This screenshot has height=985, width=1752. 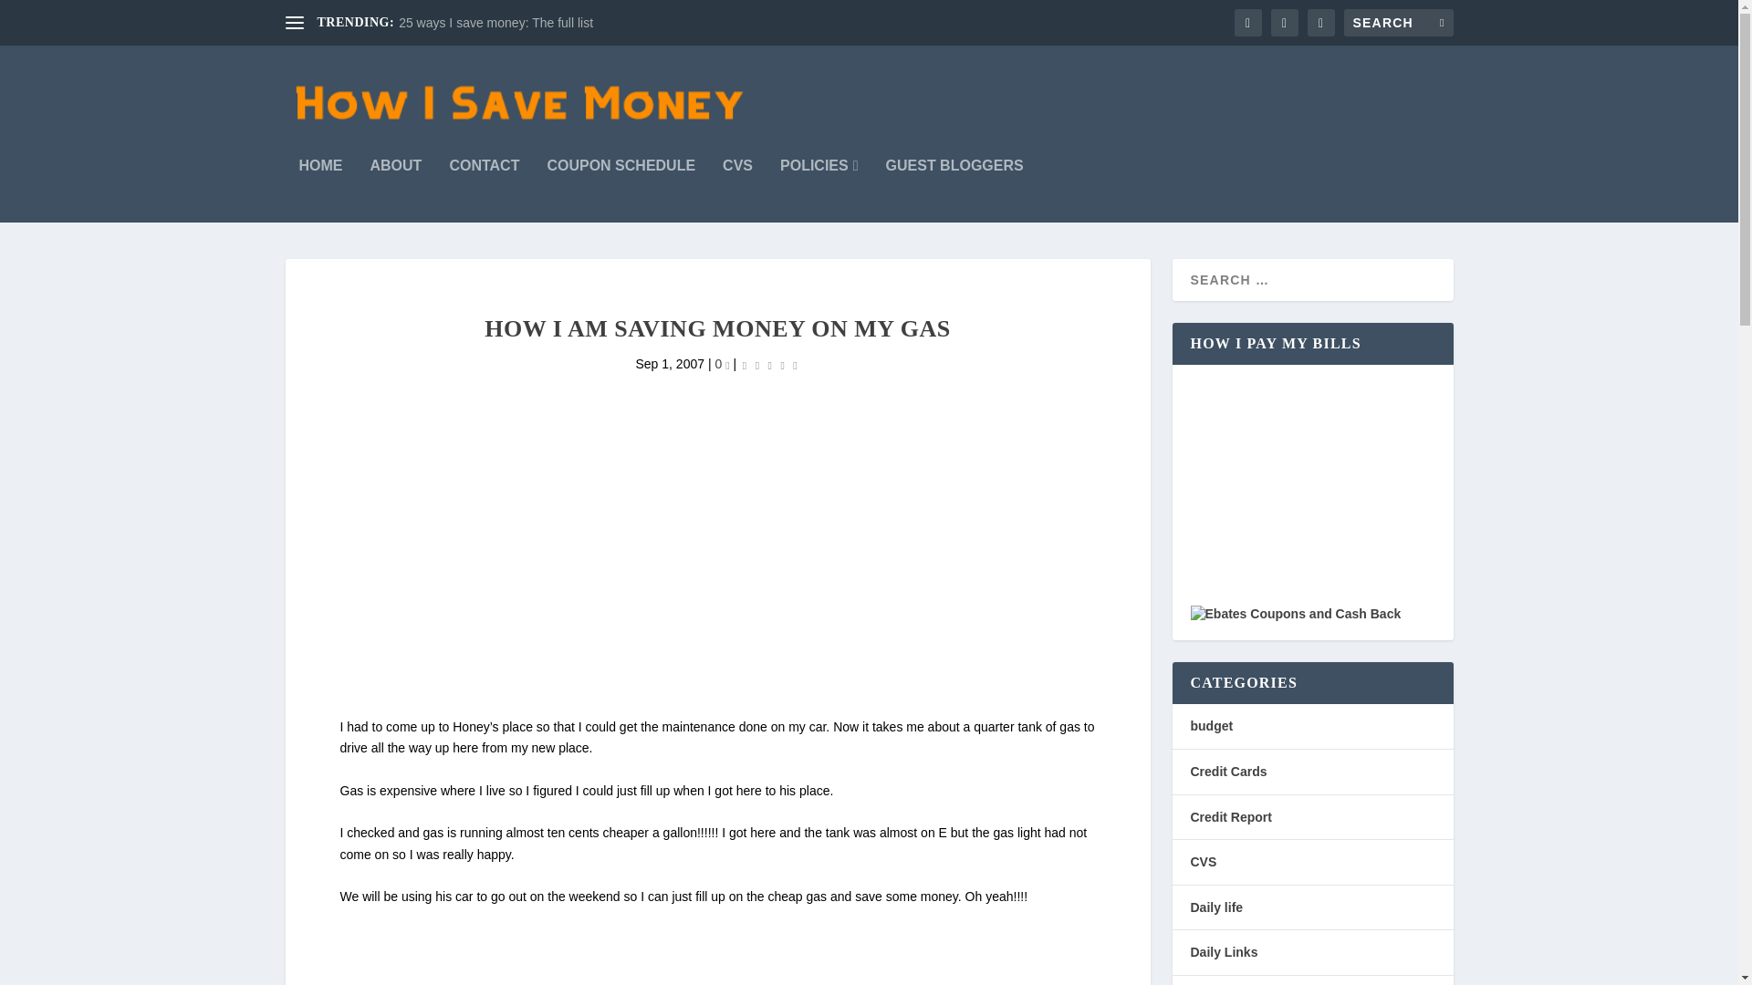 What do you see at coordinates (719, 586) in the screenshot?
I see `Advertisement` at bounding box center [719, 586].